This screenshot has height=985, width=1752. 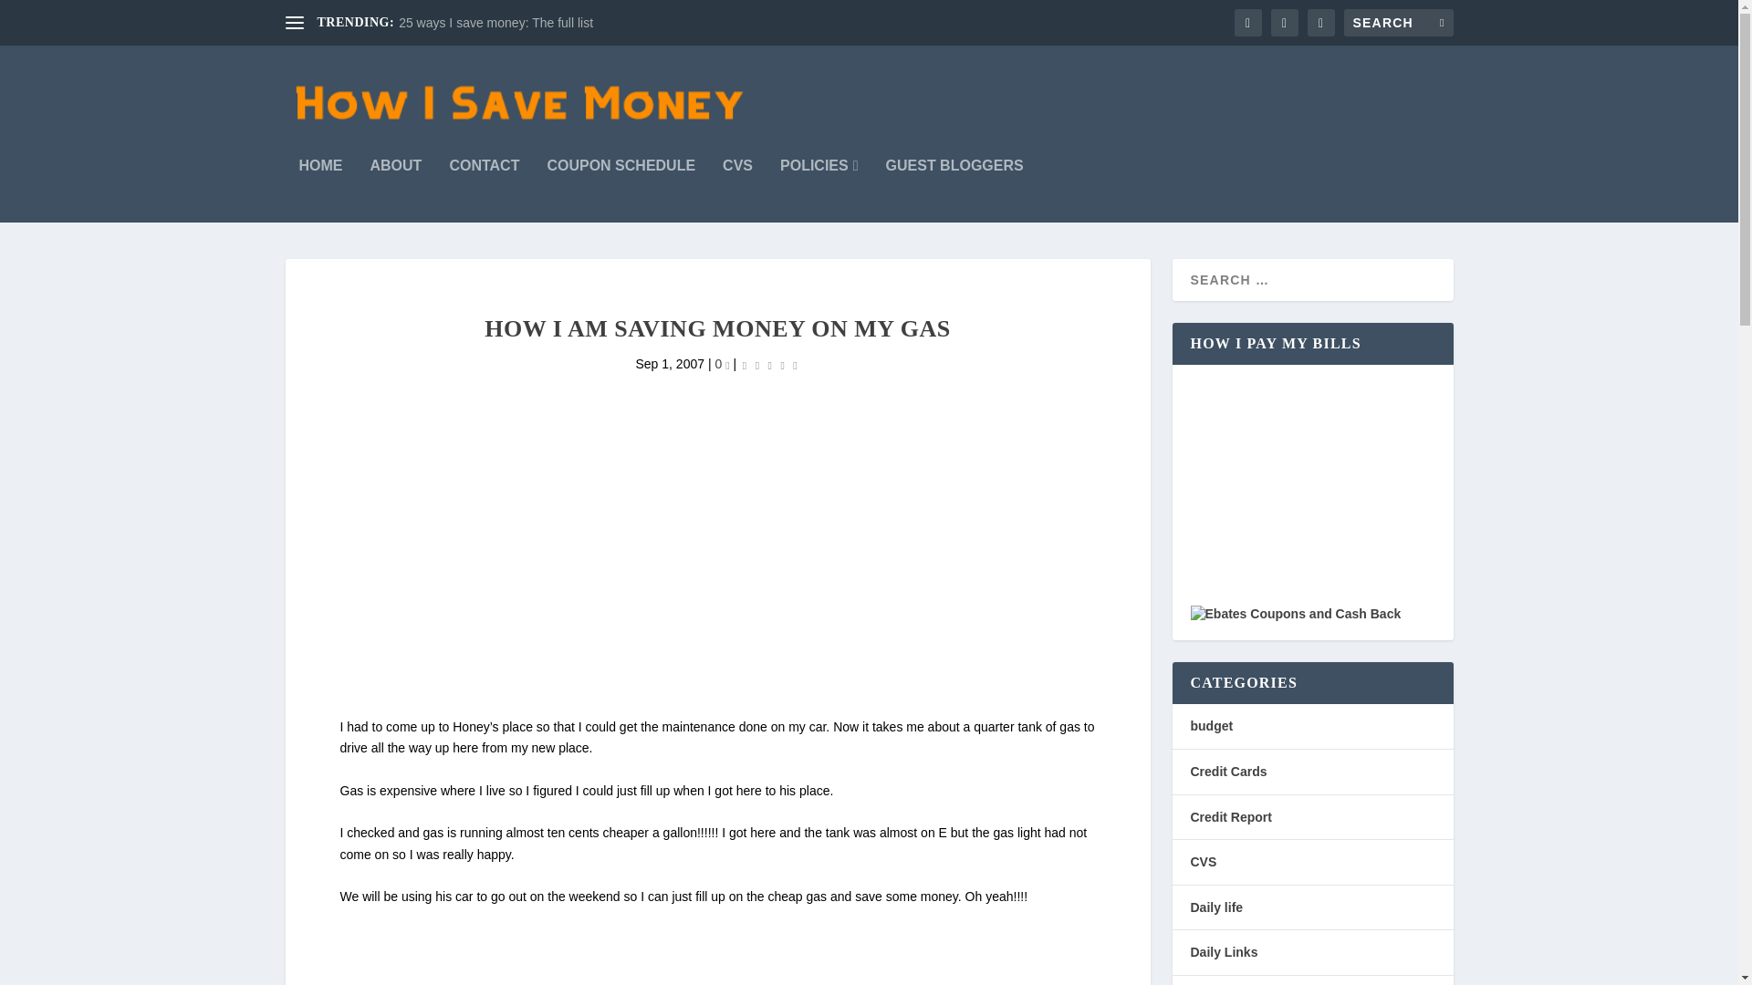 What do you see at coordinates (719, 586) in the screenshot?
I see `Advertisement` at bounding box center [719, 586].